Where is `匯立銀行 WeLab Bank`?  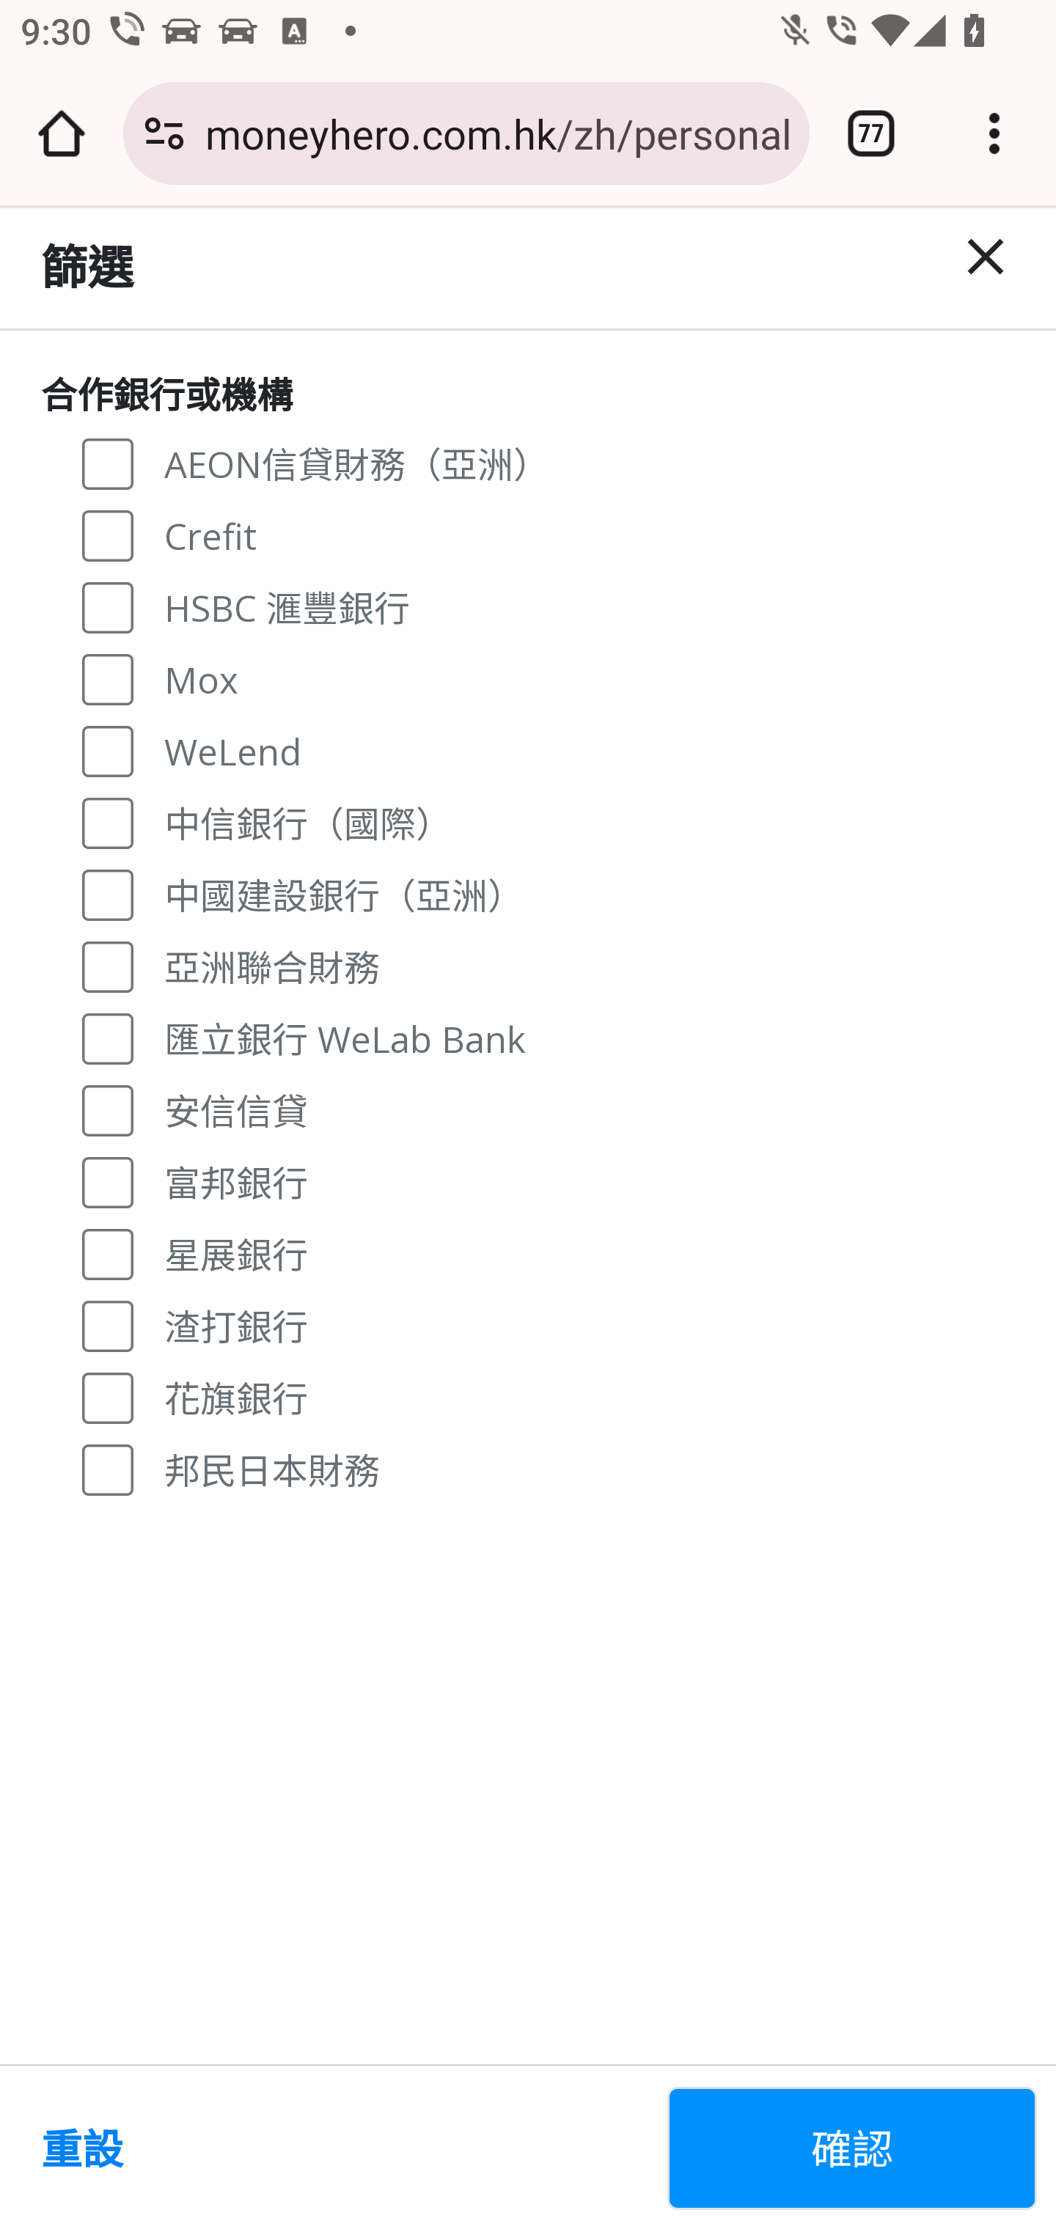
匯立銀行 WeLab Bank is located at coordinates (109, 1038).